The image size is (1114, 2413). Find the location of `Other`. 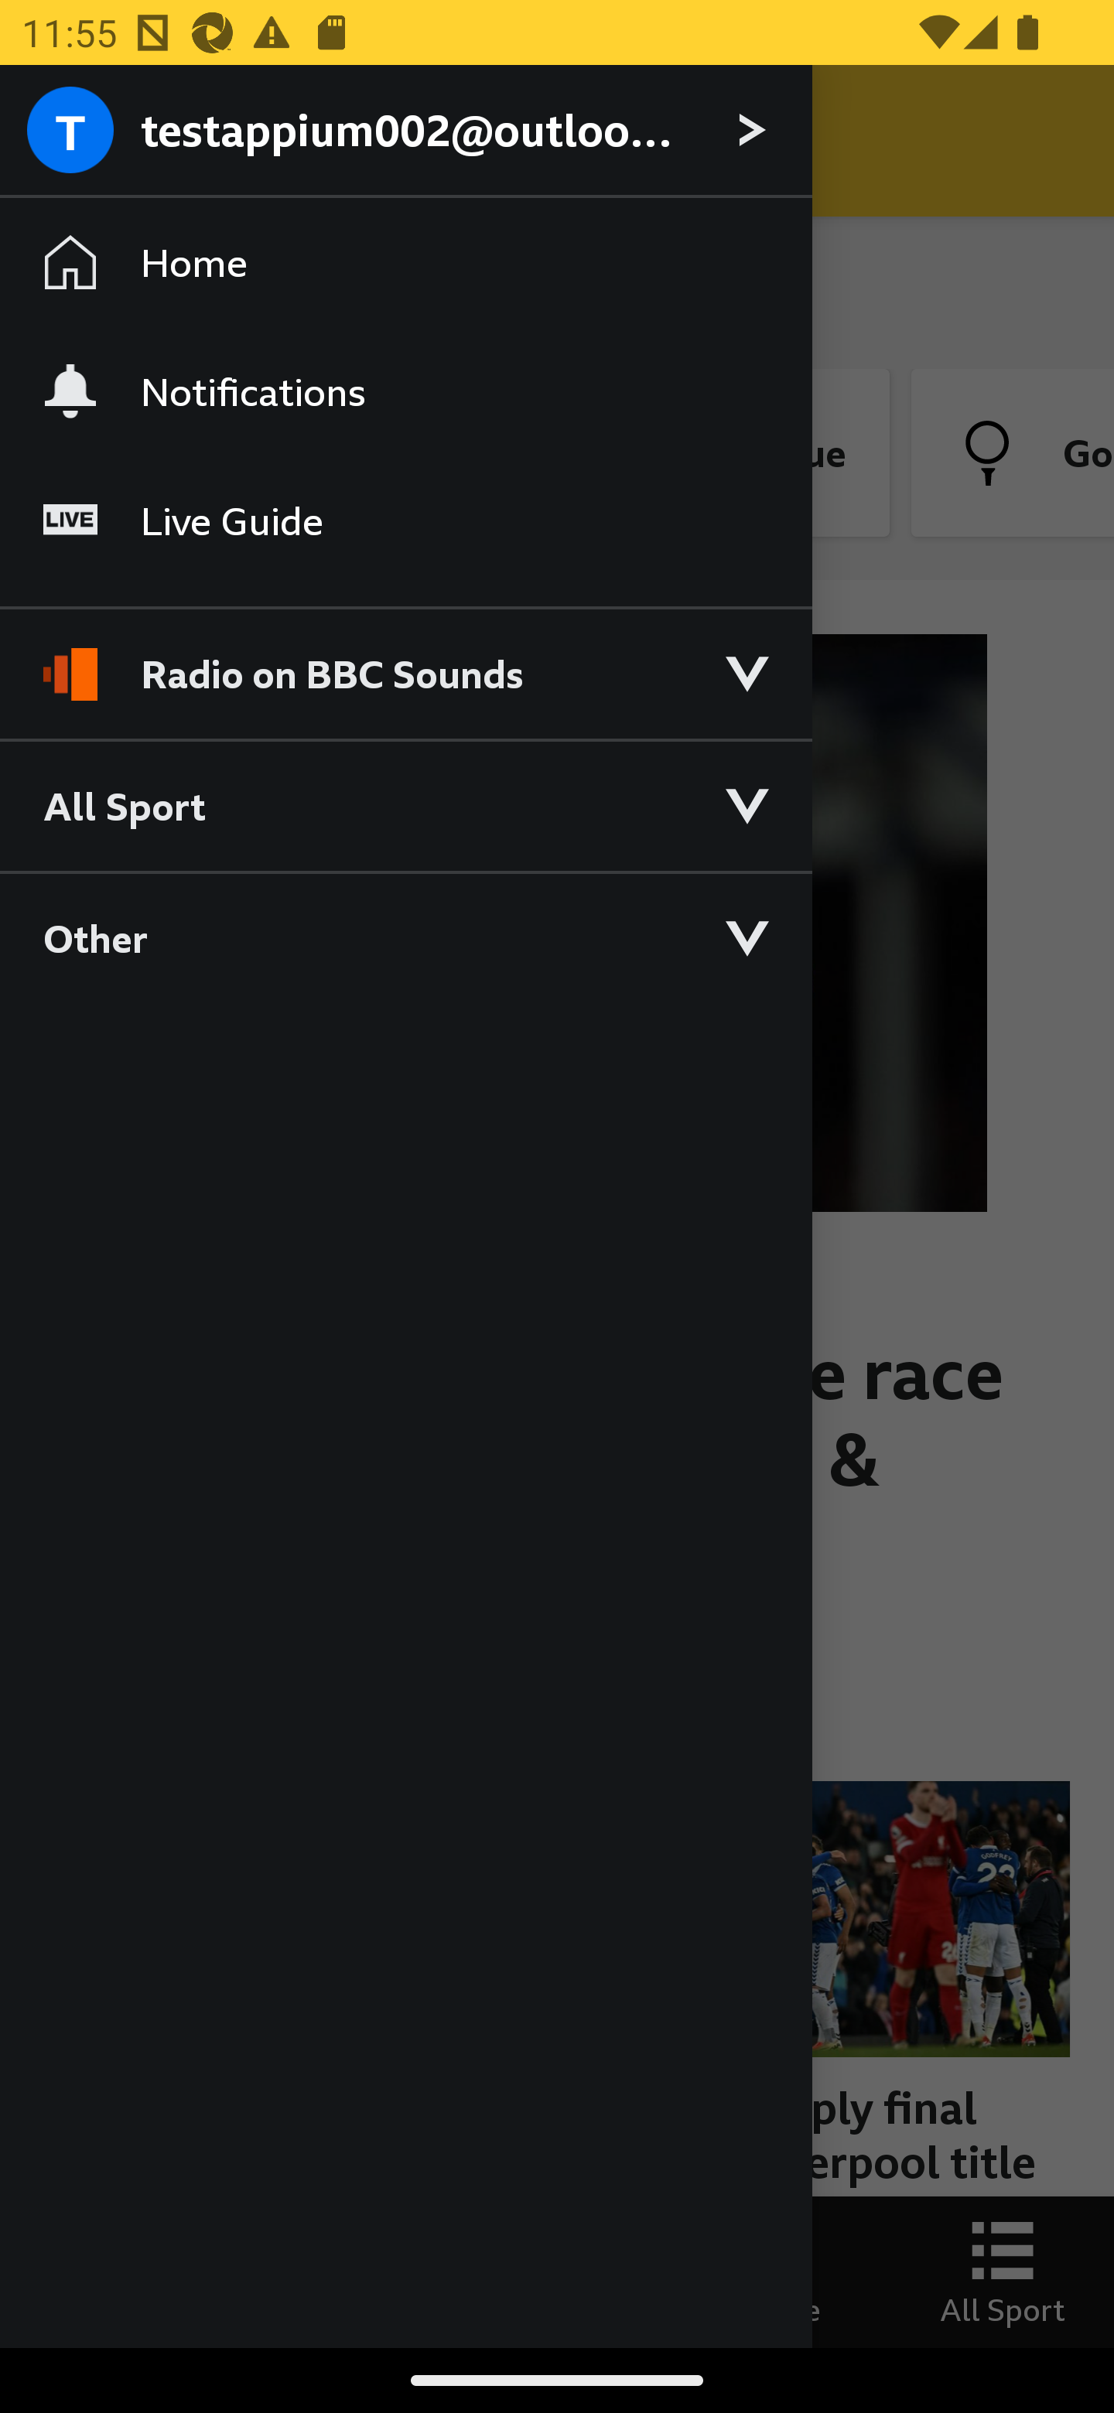

Other is located at coordinates (405, 937).